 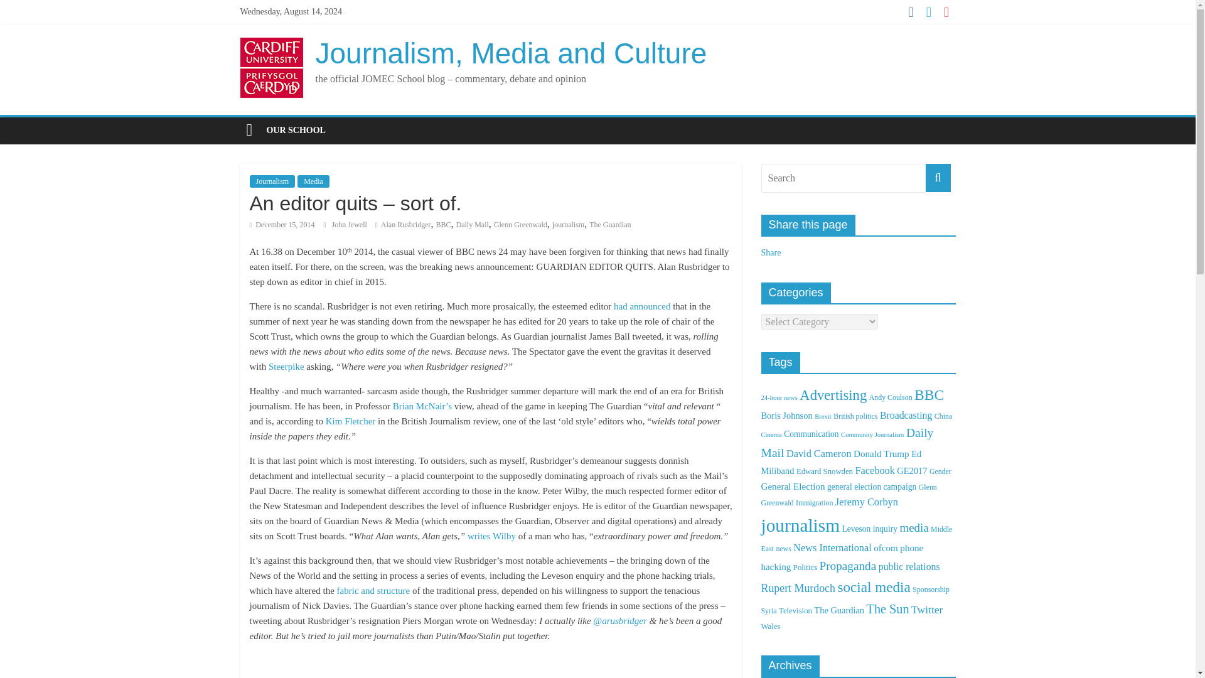 I want to click on Journalism, so click(x=272, y=181).